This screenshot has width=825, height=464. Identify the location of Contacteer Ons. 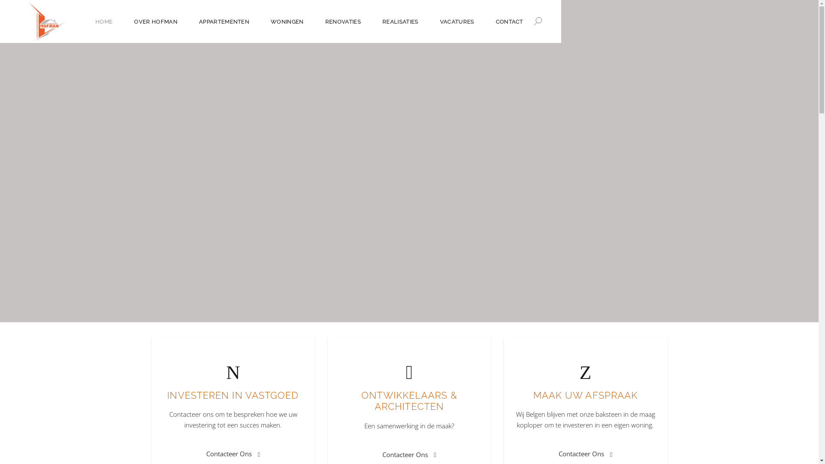
(409, 455).